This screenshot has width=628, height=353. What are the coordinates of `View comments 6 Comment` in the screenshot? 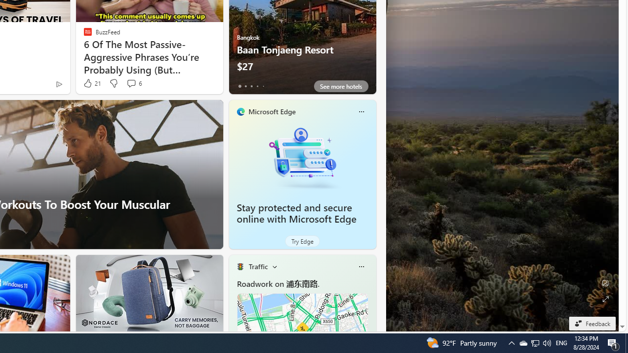 It's located at (131, 83).